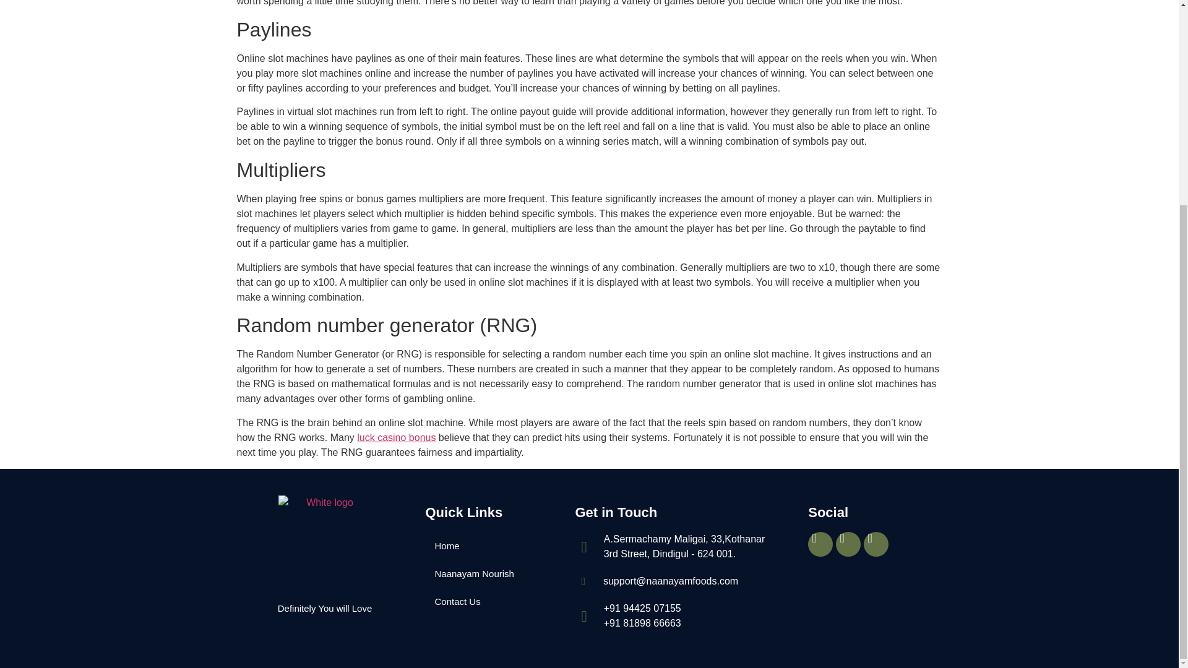 Image resolution: width=1188 pixels, height=668 pixels. Describe the element at coordinates (494, 574) in the screenshot. I see `Naanayam Nourish` at that location.